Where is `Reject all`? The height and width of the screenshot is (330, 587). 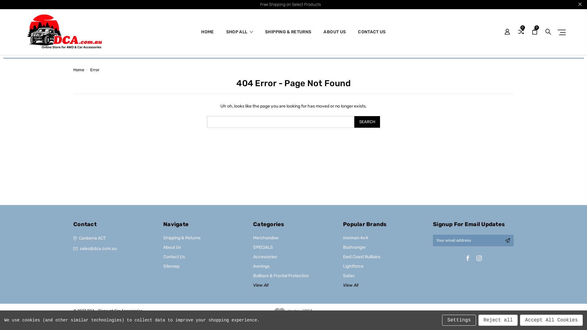 Reject all is located at coordinates (498, 320).